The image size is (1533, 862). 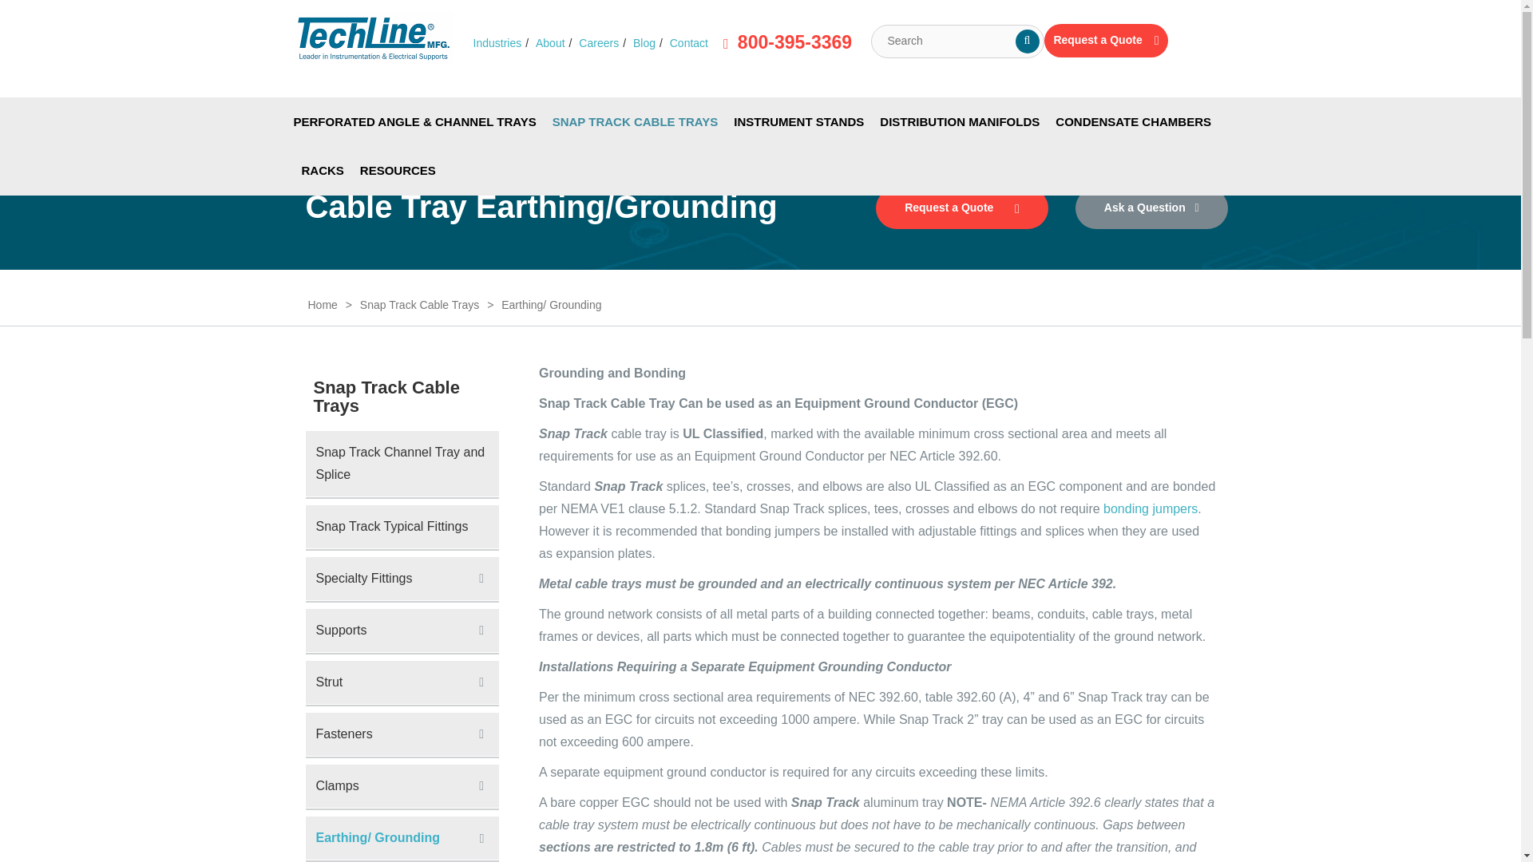 What do you see at coordinates (644, 43) in the screenshot?
I see `Blog` at bounding box center [644, 43].